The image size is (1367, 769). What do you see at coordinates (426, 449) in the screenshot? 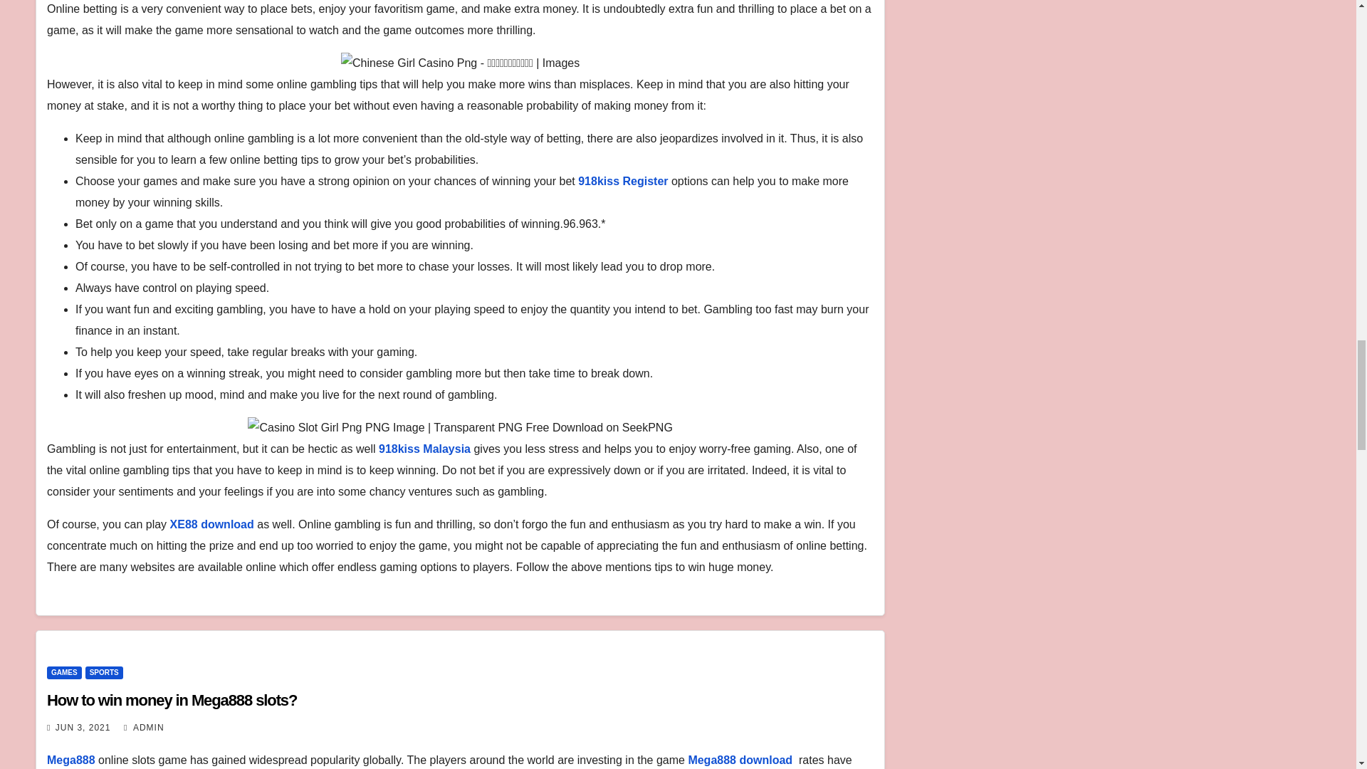
I see `918kiss Malaysia` at bounding box center [426, 449].